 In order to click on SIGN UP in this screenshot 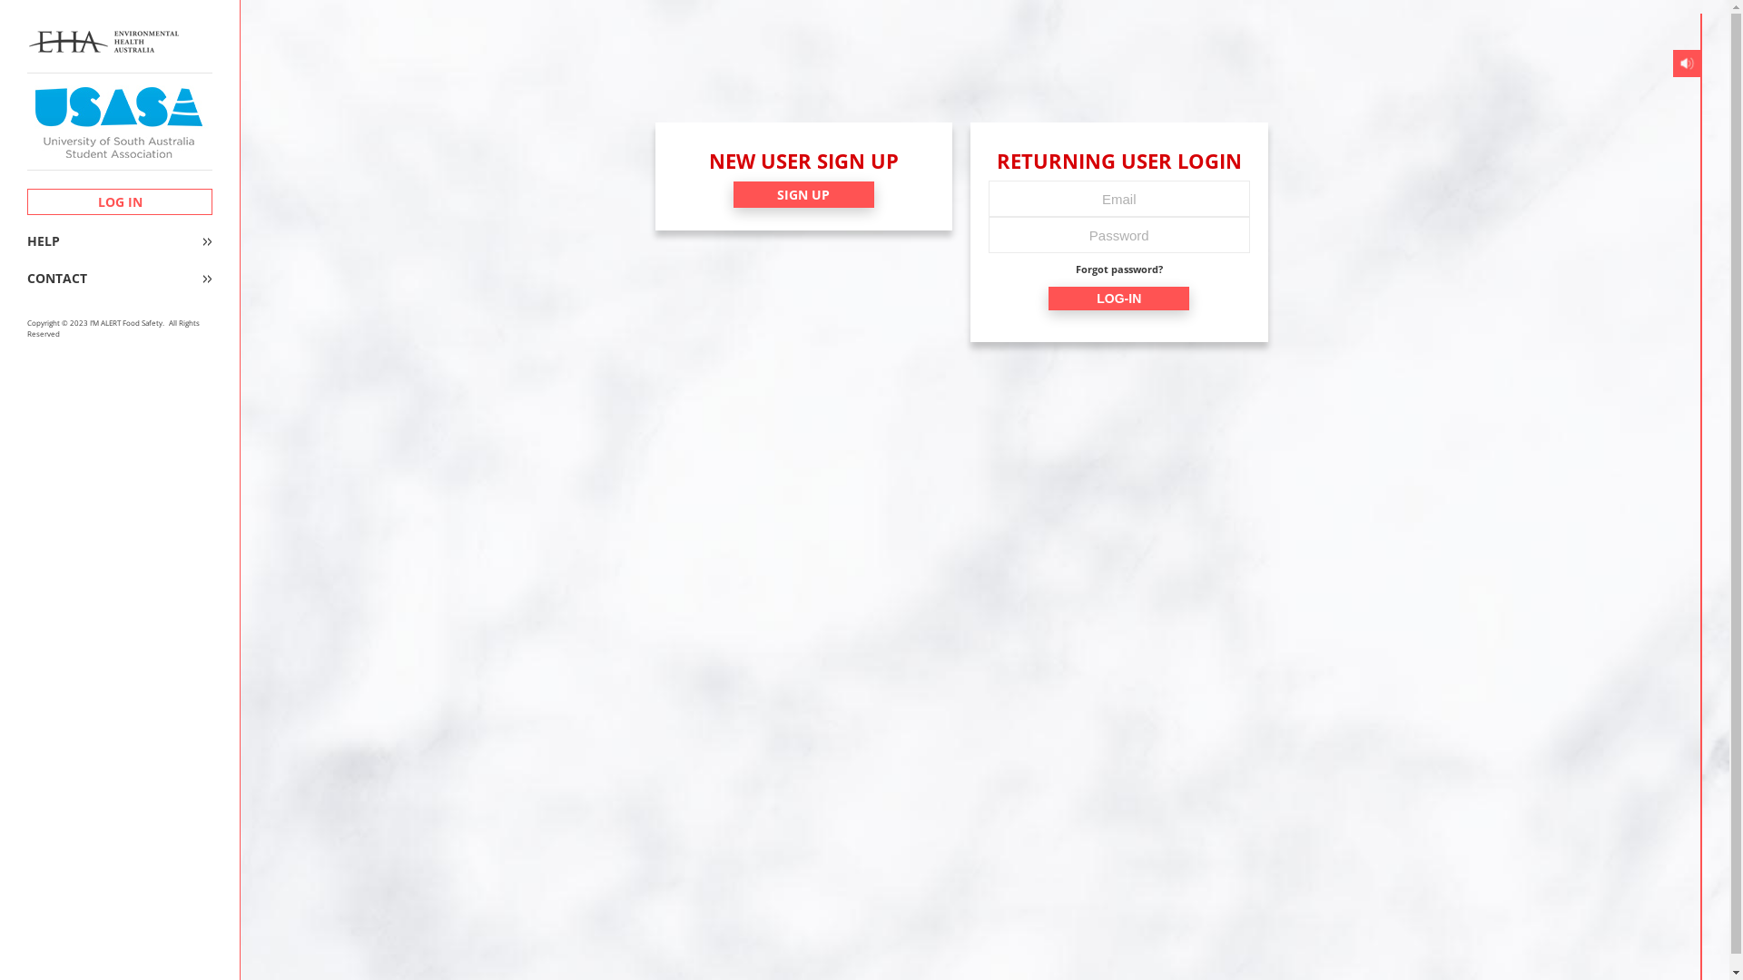, I will do `click(804, 194)`.